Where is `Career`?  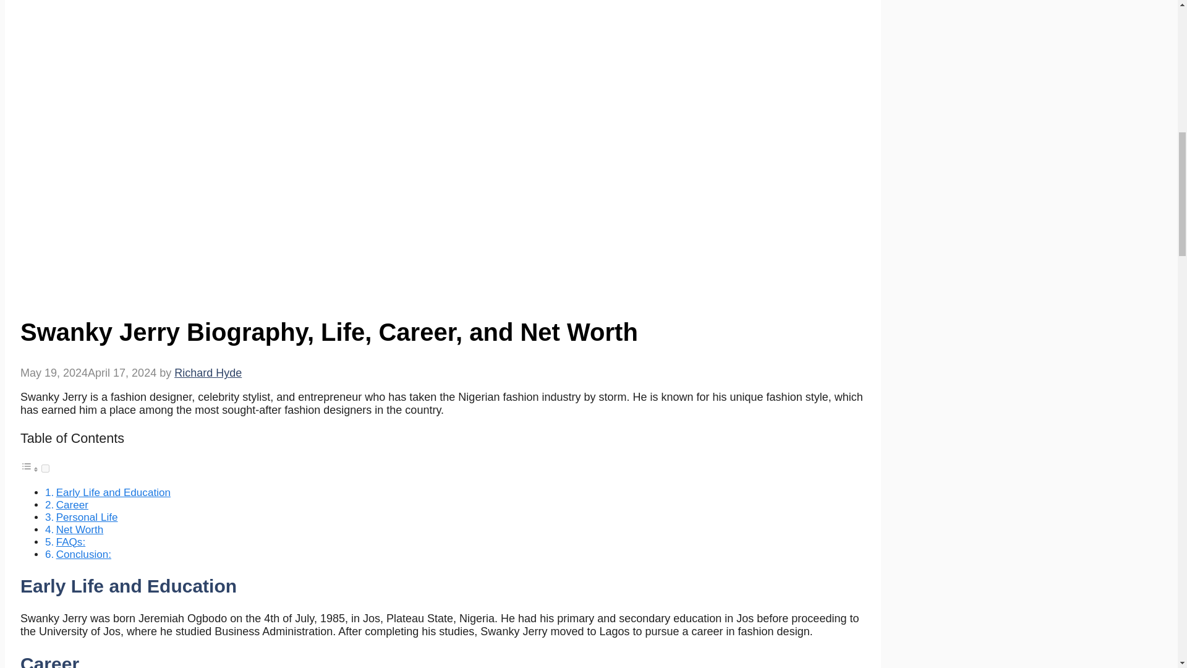 Career is located at coordinates (72, 505).